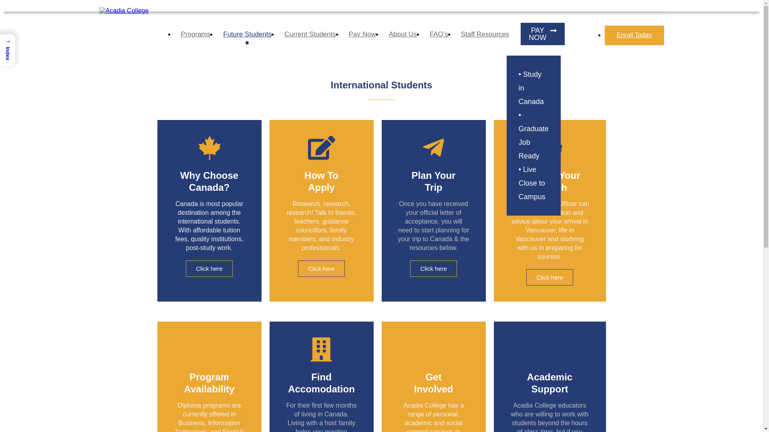 This screenshot has width=769, height=432. Describe the element at coordinates (433, 383) in the screenshot. I see `Get
Involved` at that location.